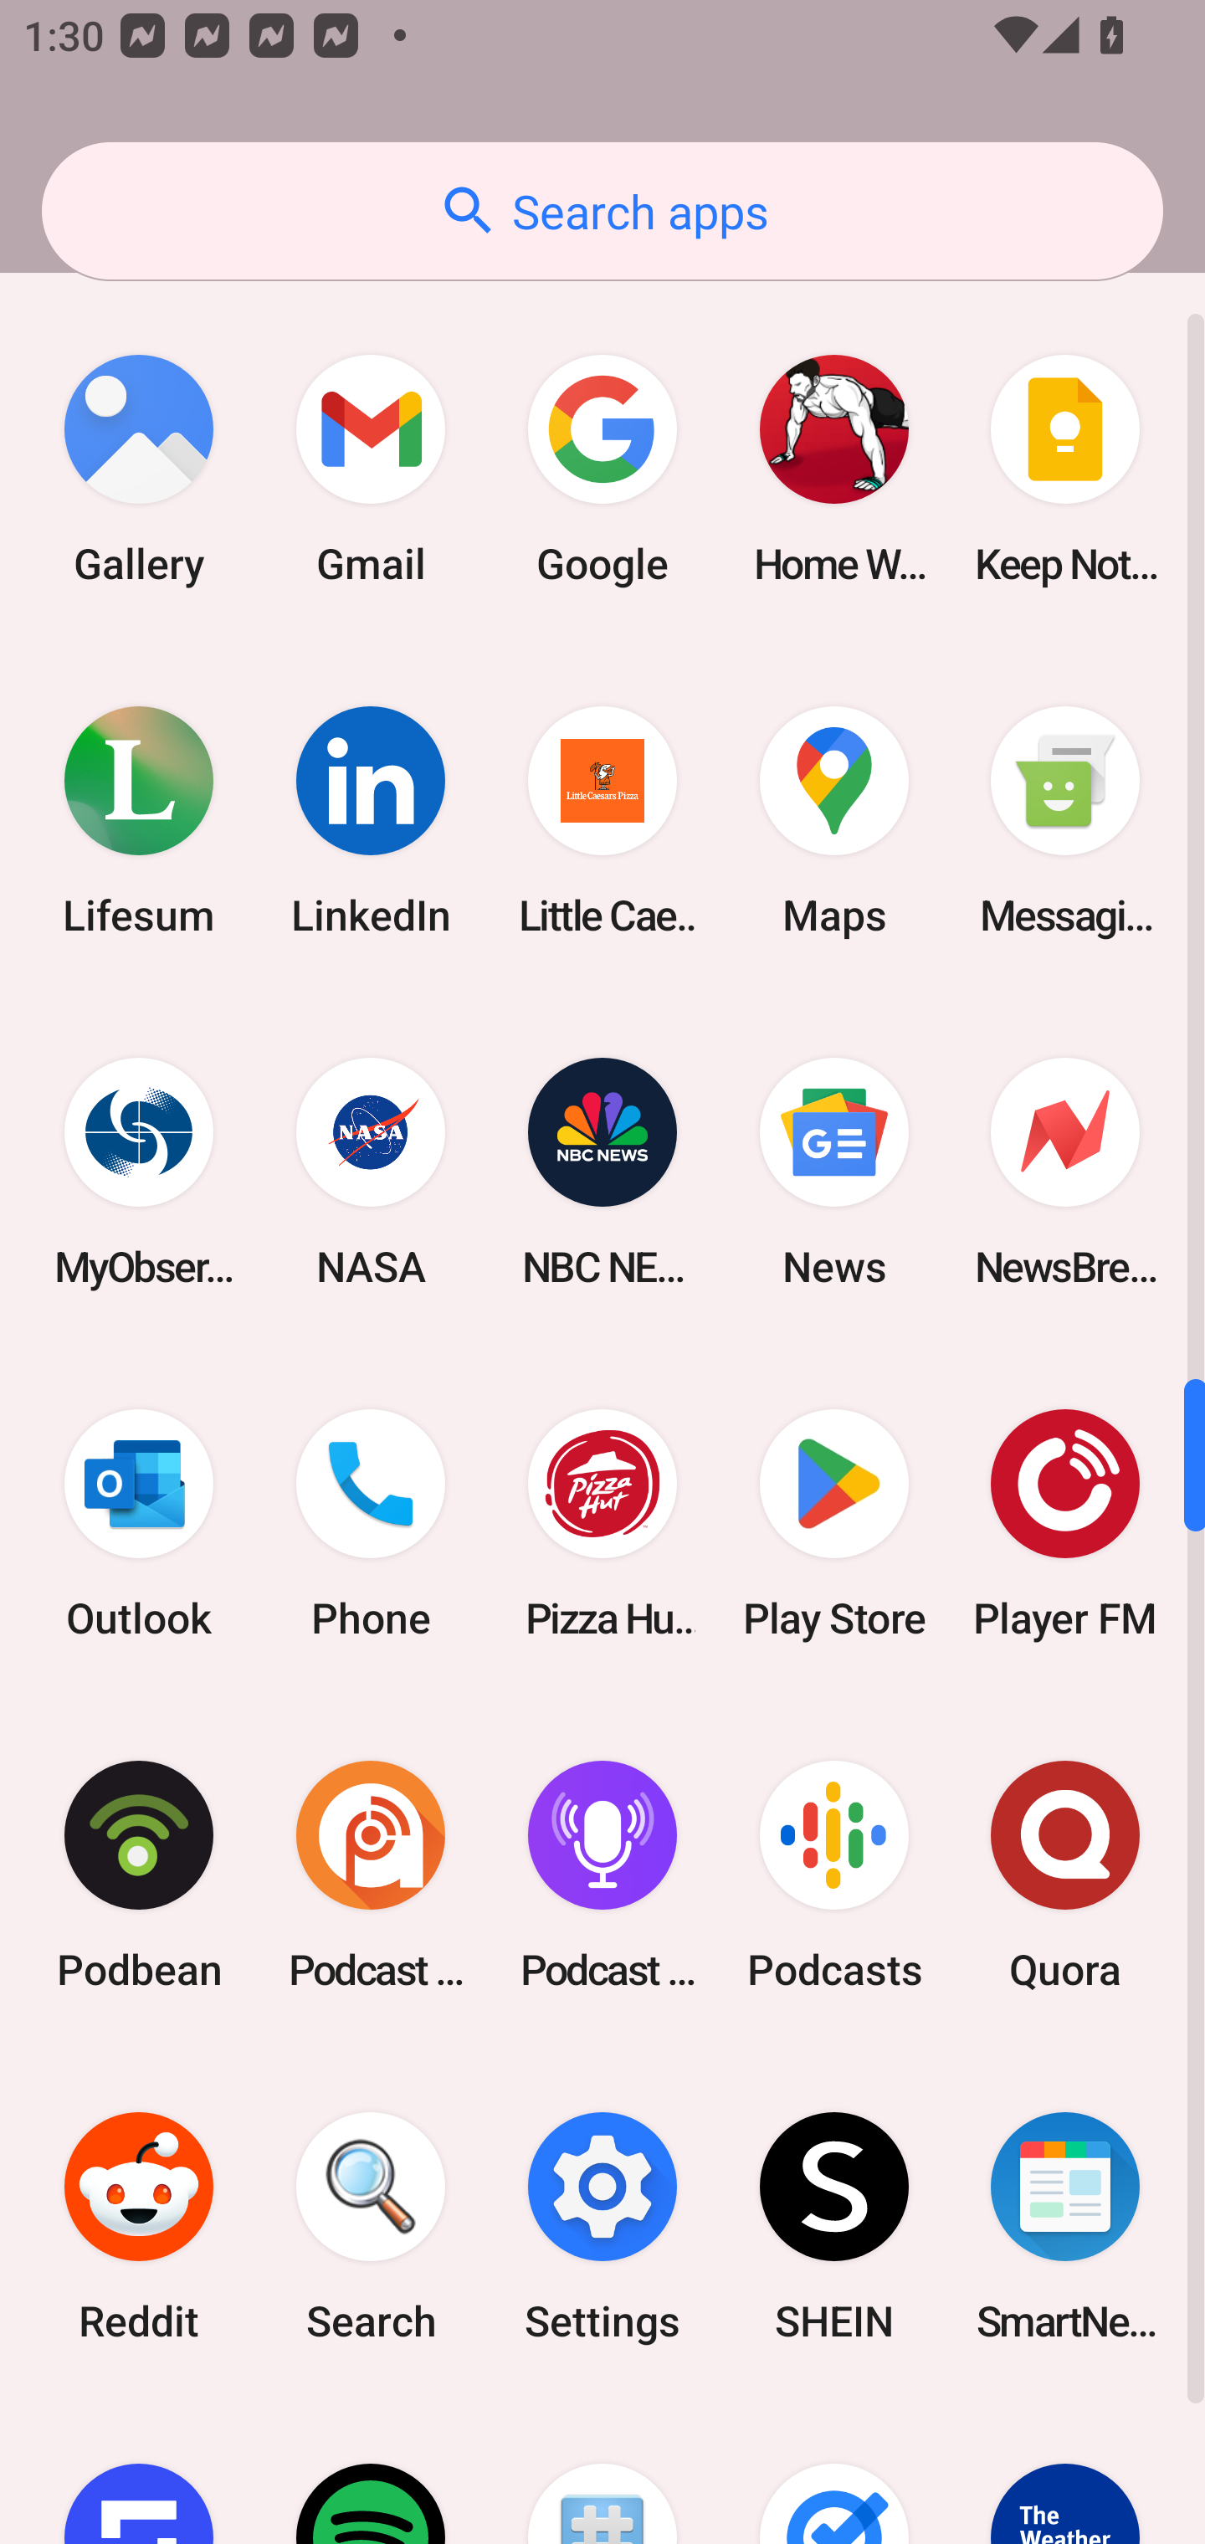 This screenshot has width=1205, height=2544. I want to click on MyObservatory, so click(139, 1172).